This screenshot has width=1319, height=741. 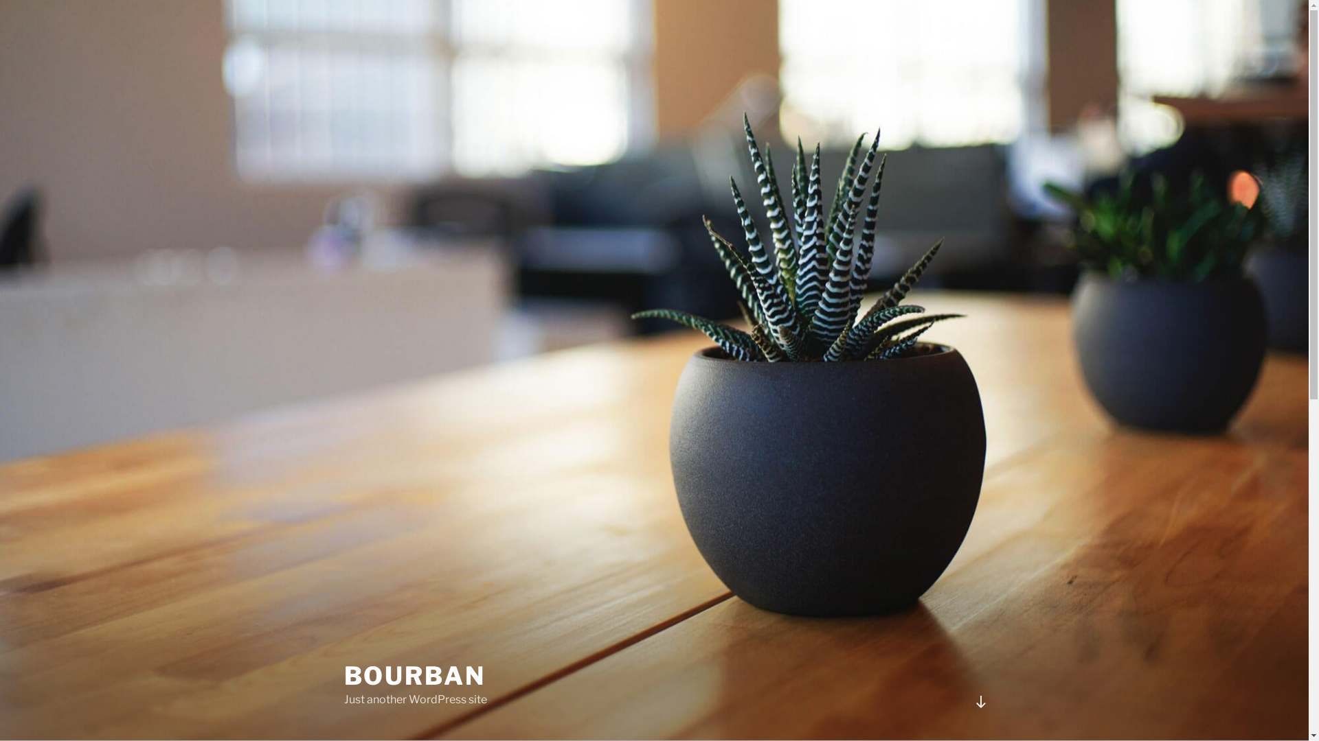 I want to click on BOURBAN, so click(x=414, y=676).